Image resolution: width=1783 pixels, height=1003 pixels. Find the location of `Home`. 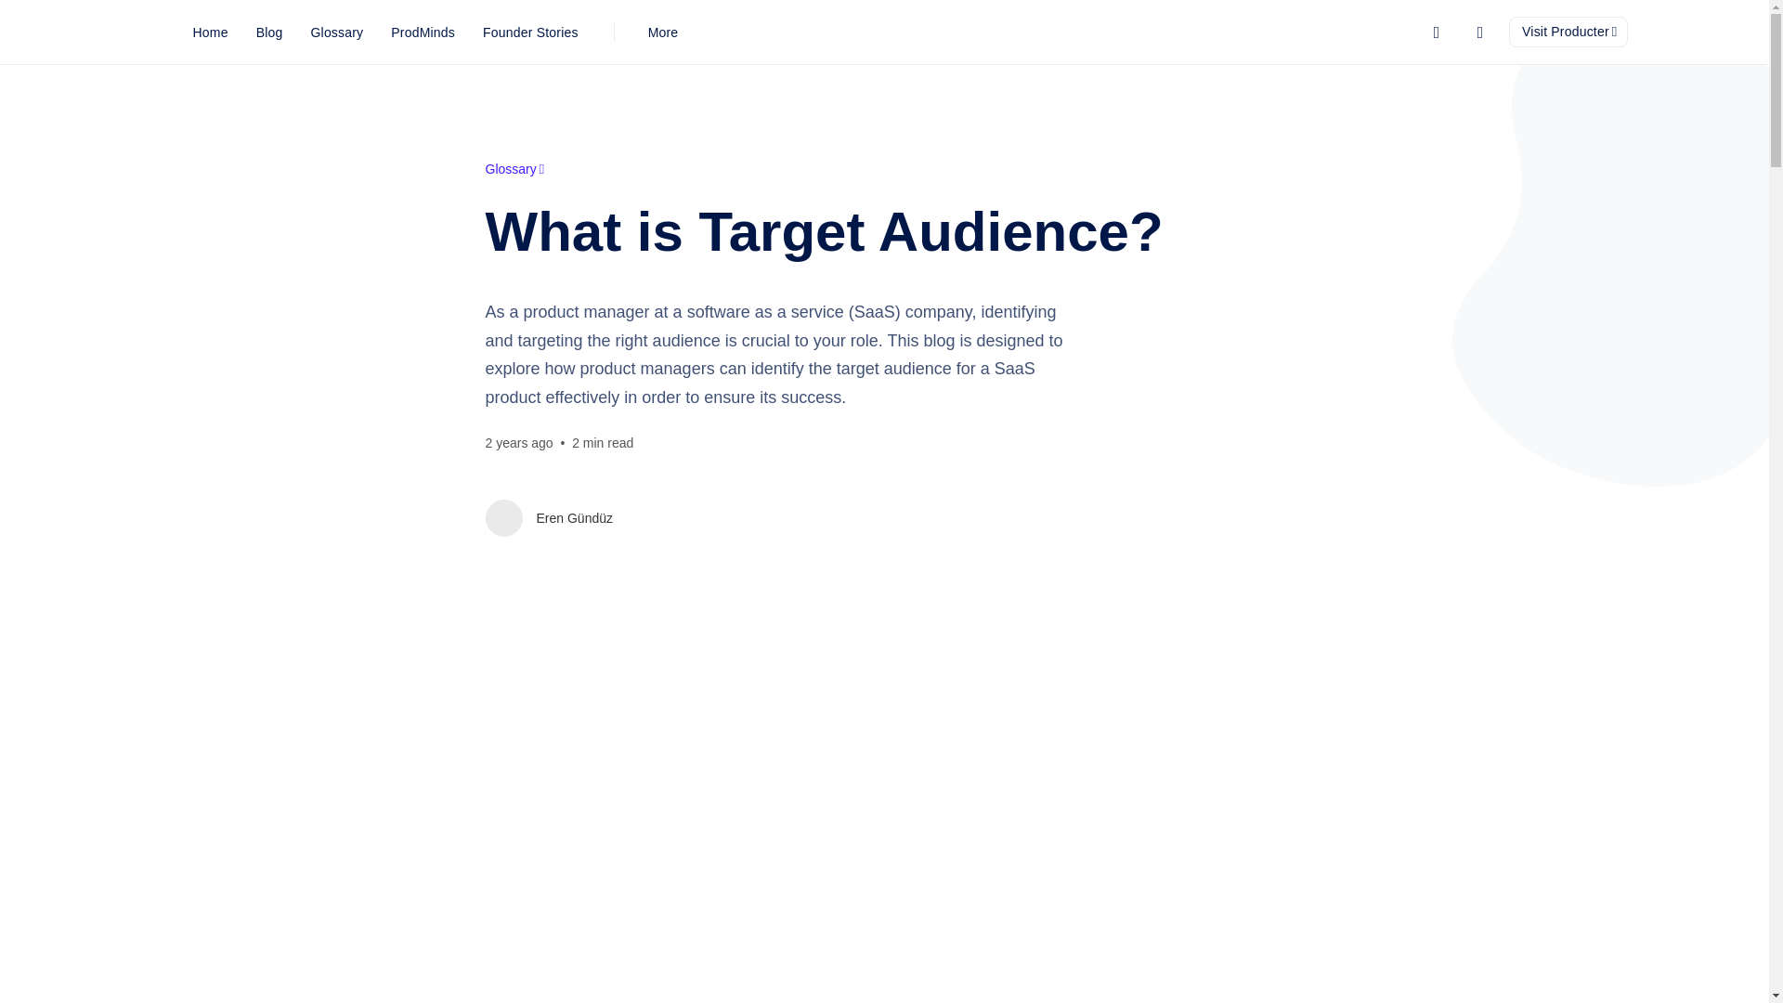

Home is located at coordinates (210, 32).